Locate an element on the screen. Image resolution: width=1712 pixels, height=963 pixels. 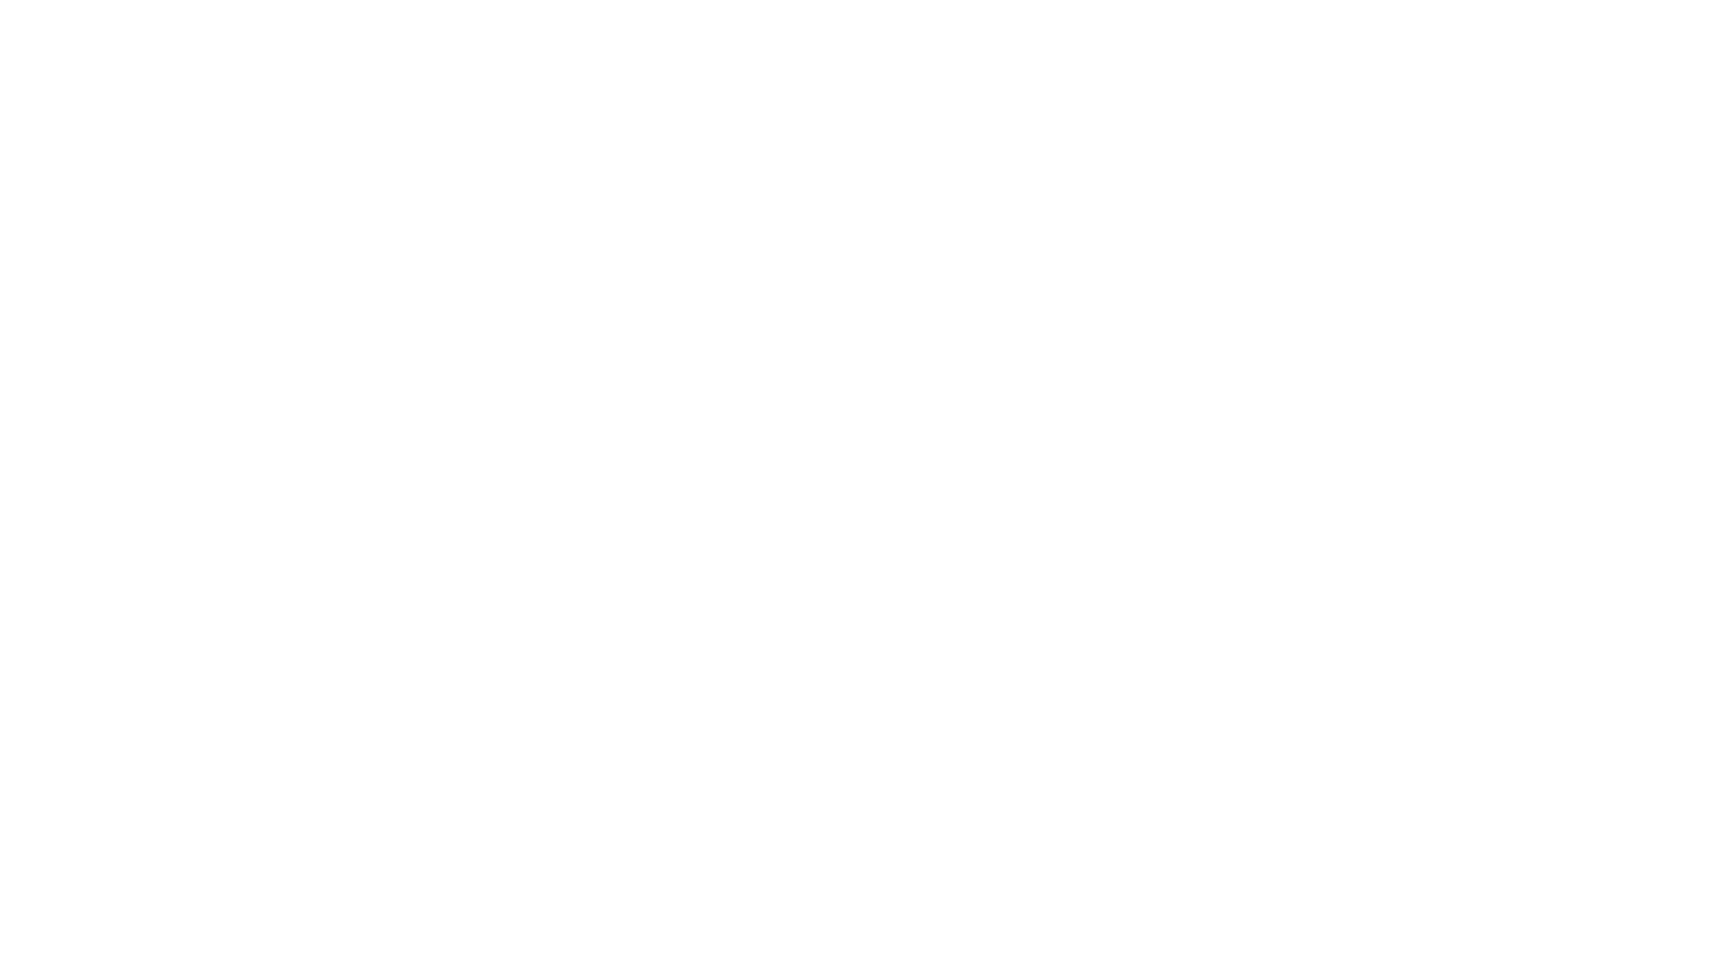
Mobile version is located at coordinates (988, 628).